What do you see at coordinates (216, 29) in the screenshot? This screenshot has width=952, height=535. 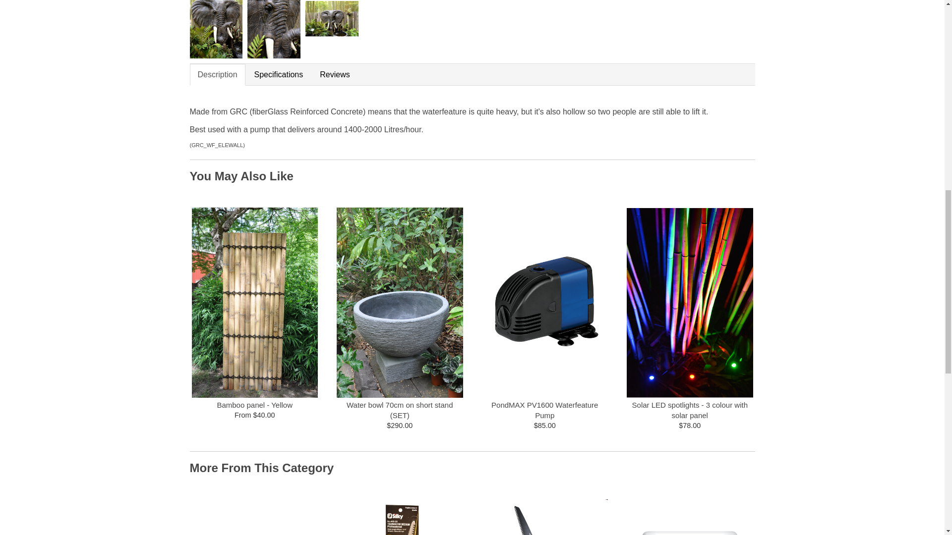 I see `Large View` at bounding box center [216, 29].